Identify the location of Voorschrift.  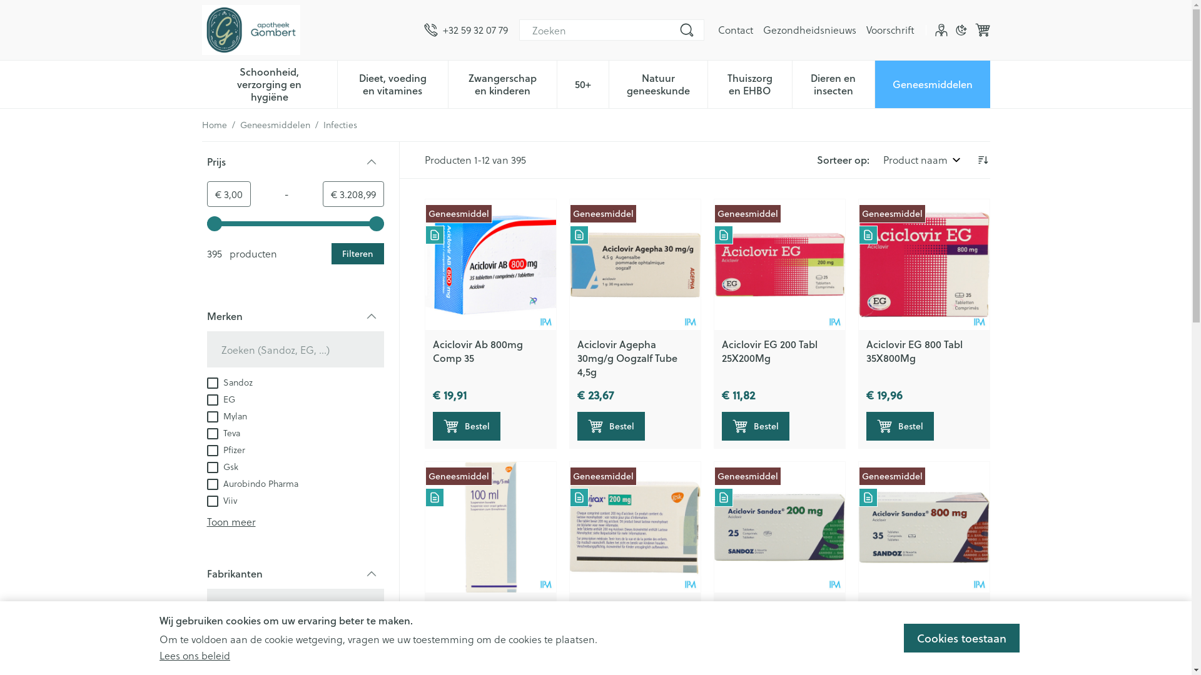
(889, 30).